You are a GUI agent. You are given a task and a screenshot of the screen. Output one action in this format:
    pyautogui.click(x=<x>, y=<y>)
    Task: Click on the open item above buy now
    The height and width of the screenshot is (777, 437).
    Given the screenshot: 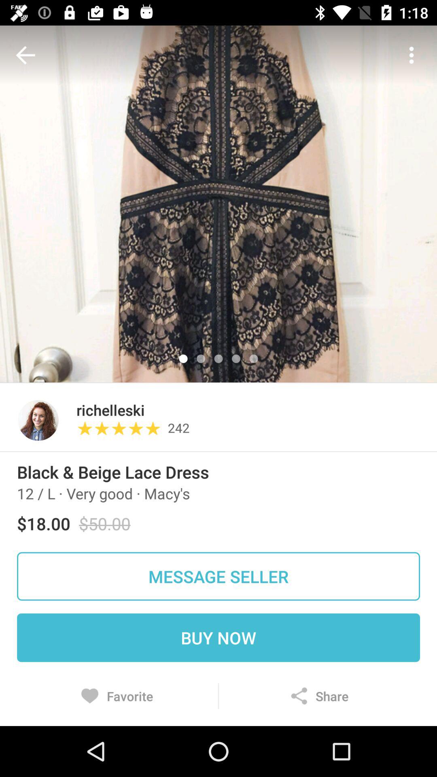 What is the action you would take?
    pyautogui.click(x=218, y=576)
    